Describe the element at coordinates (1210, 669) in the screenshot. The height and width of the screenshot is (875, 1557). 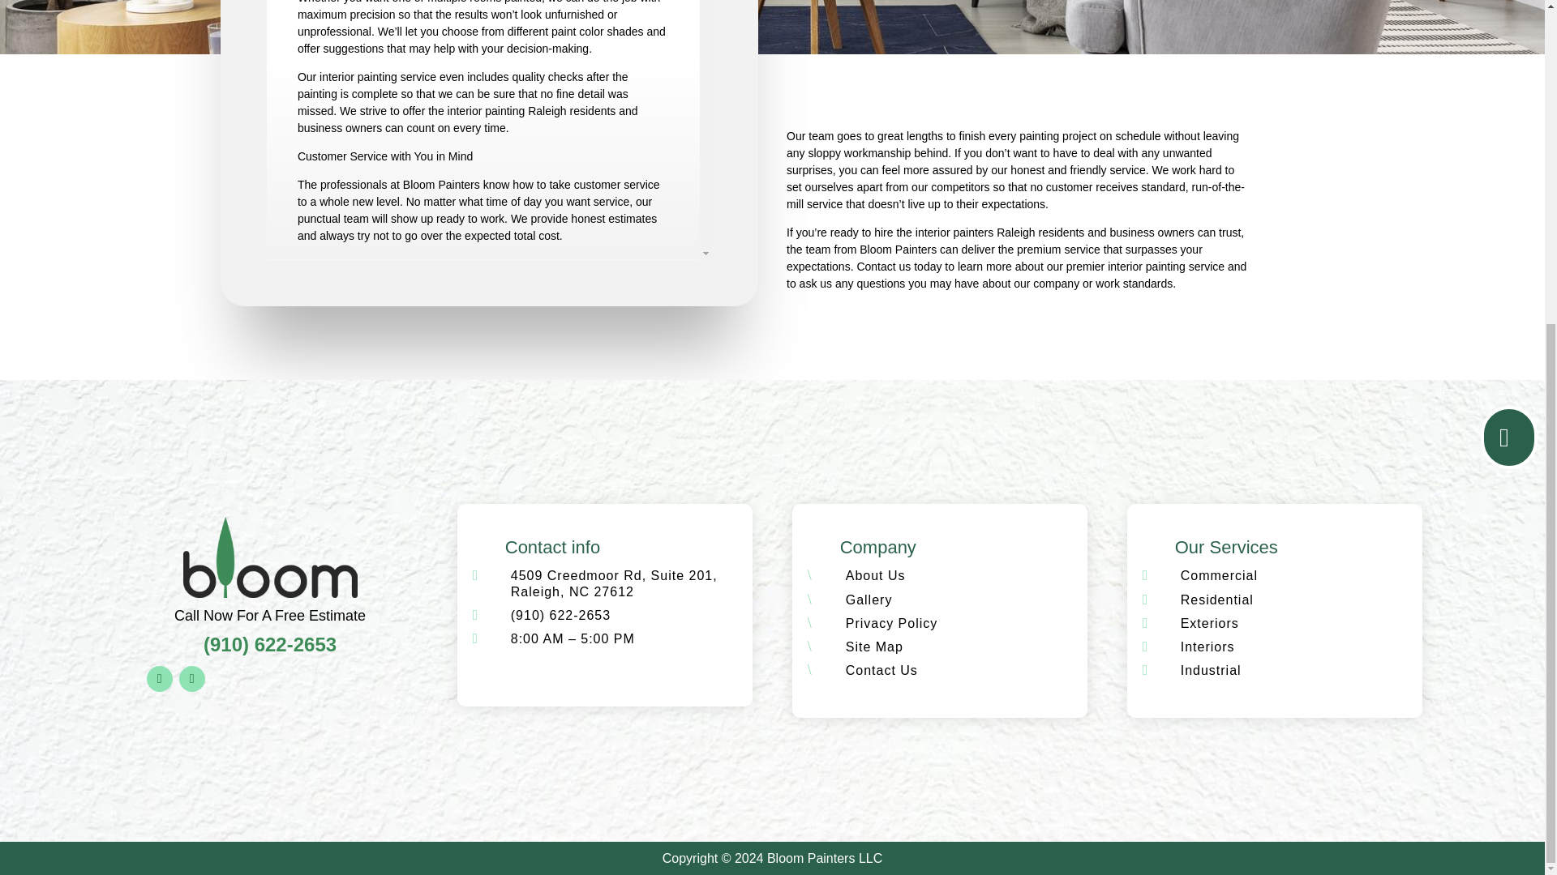
I see `Industrial` at that location.